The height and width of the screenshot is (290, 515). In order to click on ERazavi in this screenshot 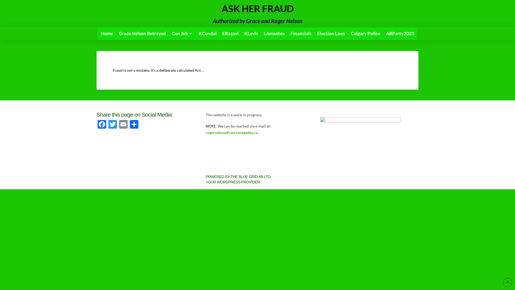, I will do `click(230, 33)`.